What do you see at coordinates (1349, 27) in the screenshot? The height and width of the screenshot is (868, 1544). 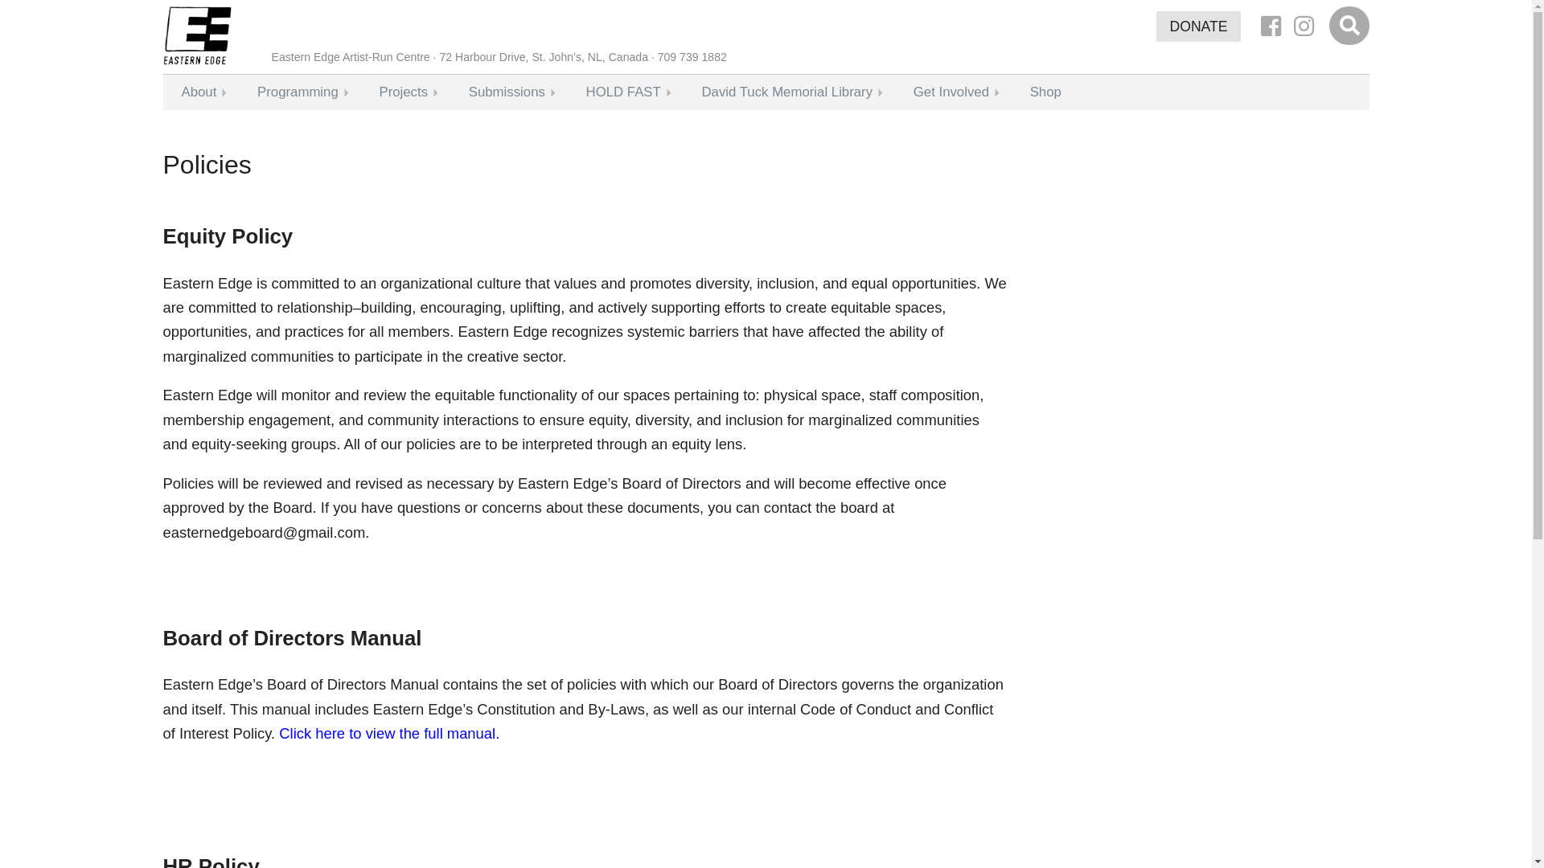 I see `Search` at bounding box center [1349, 27].